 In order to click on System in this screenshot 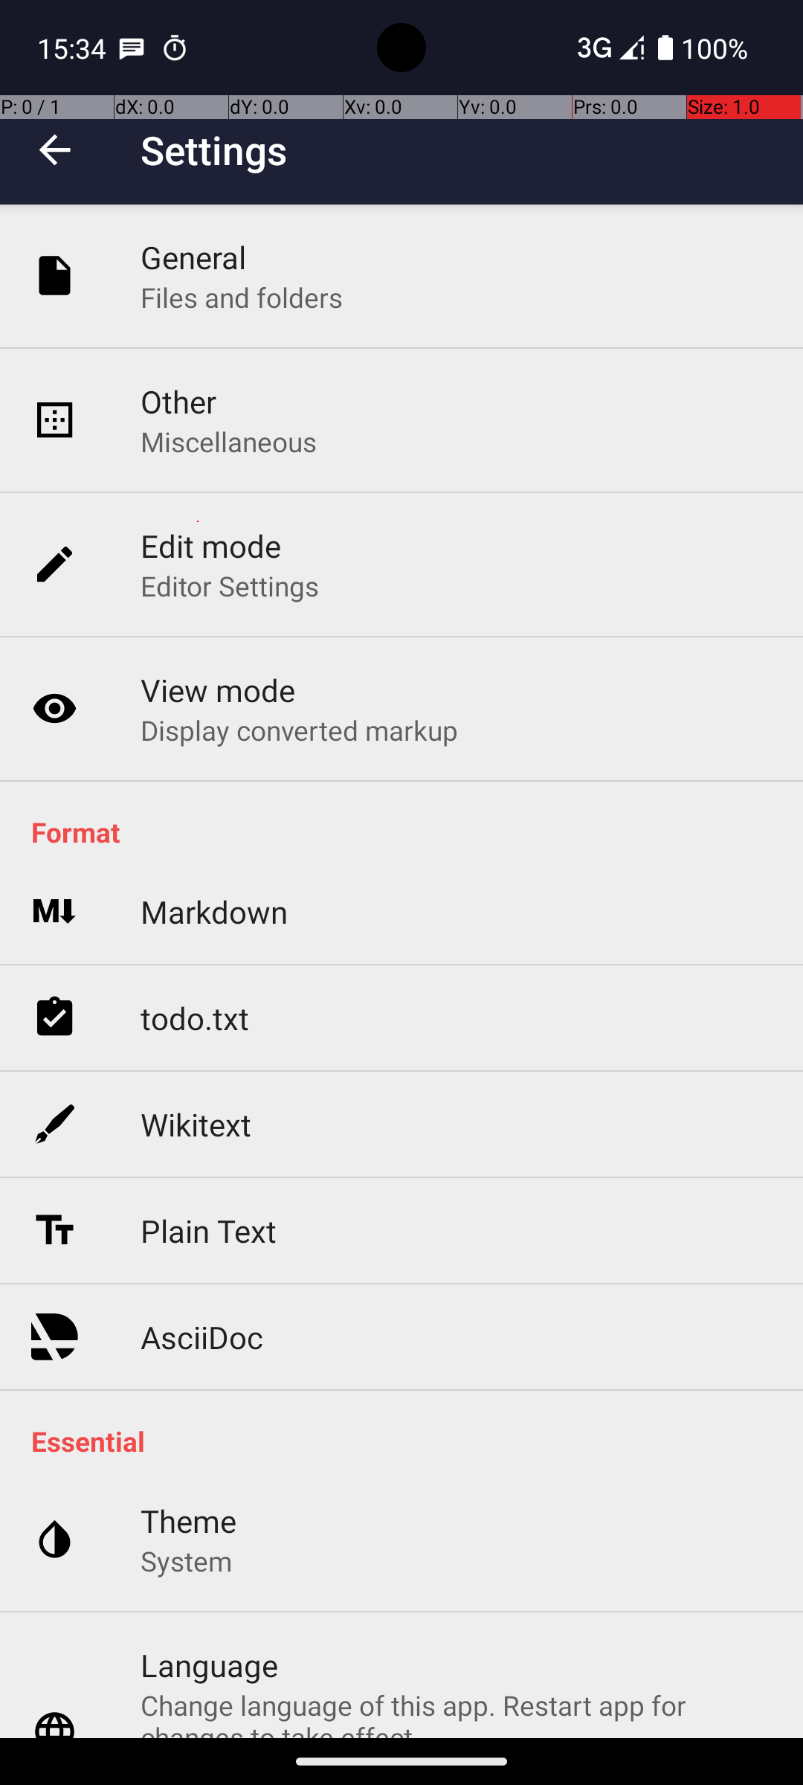, I will do `click(186, 1560)`.